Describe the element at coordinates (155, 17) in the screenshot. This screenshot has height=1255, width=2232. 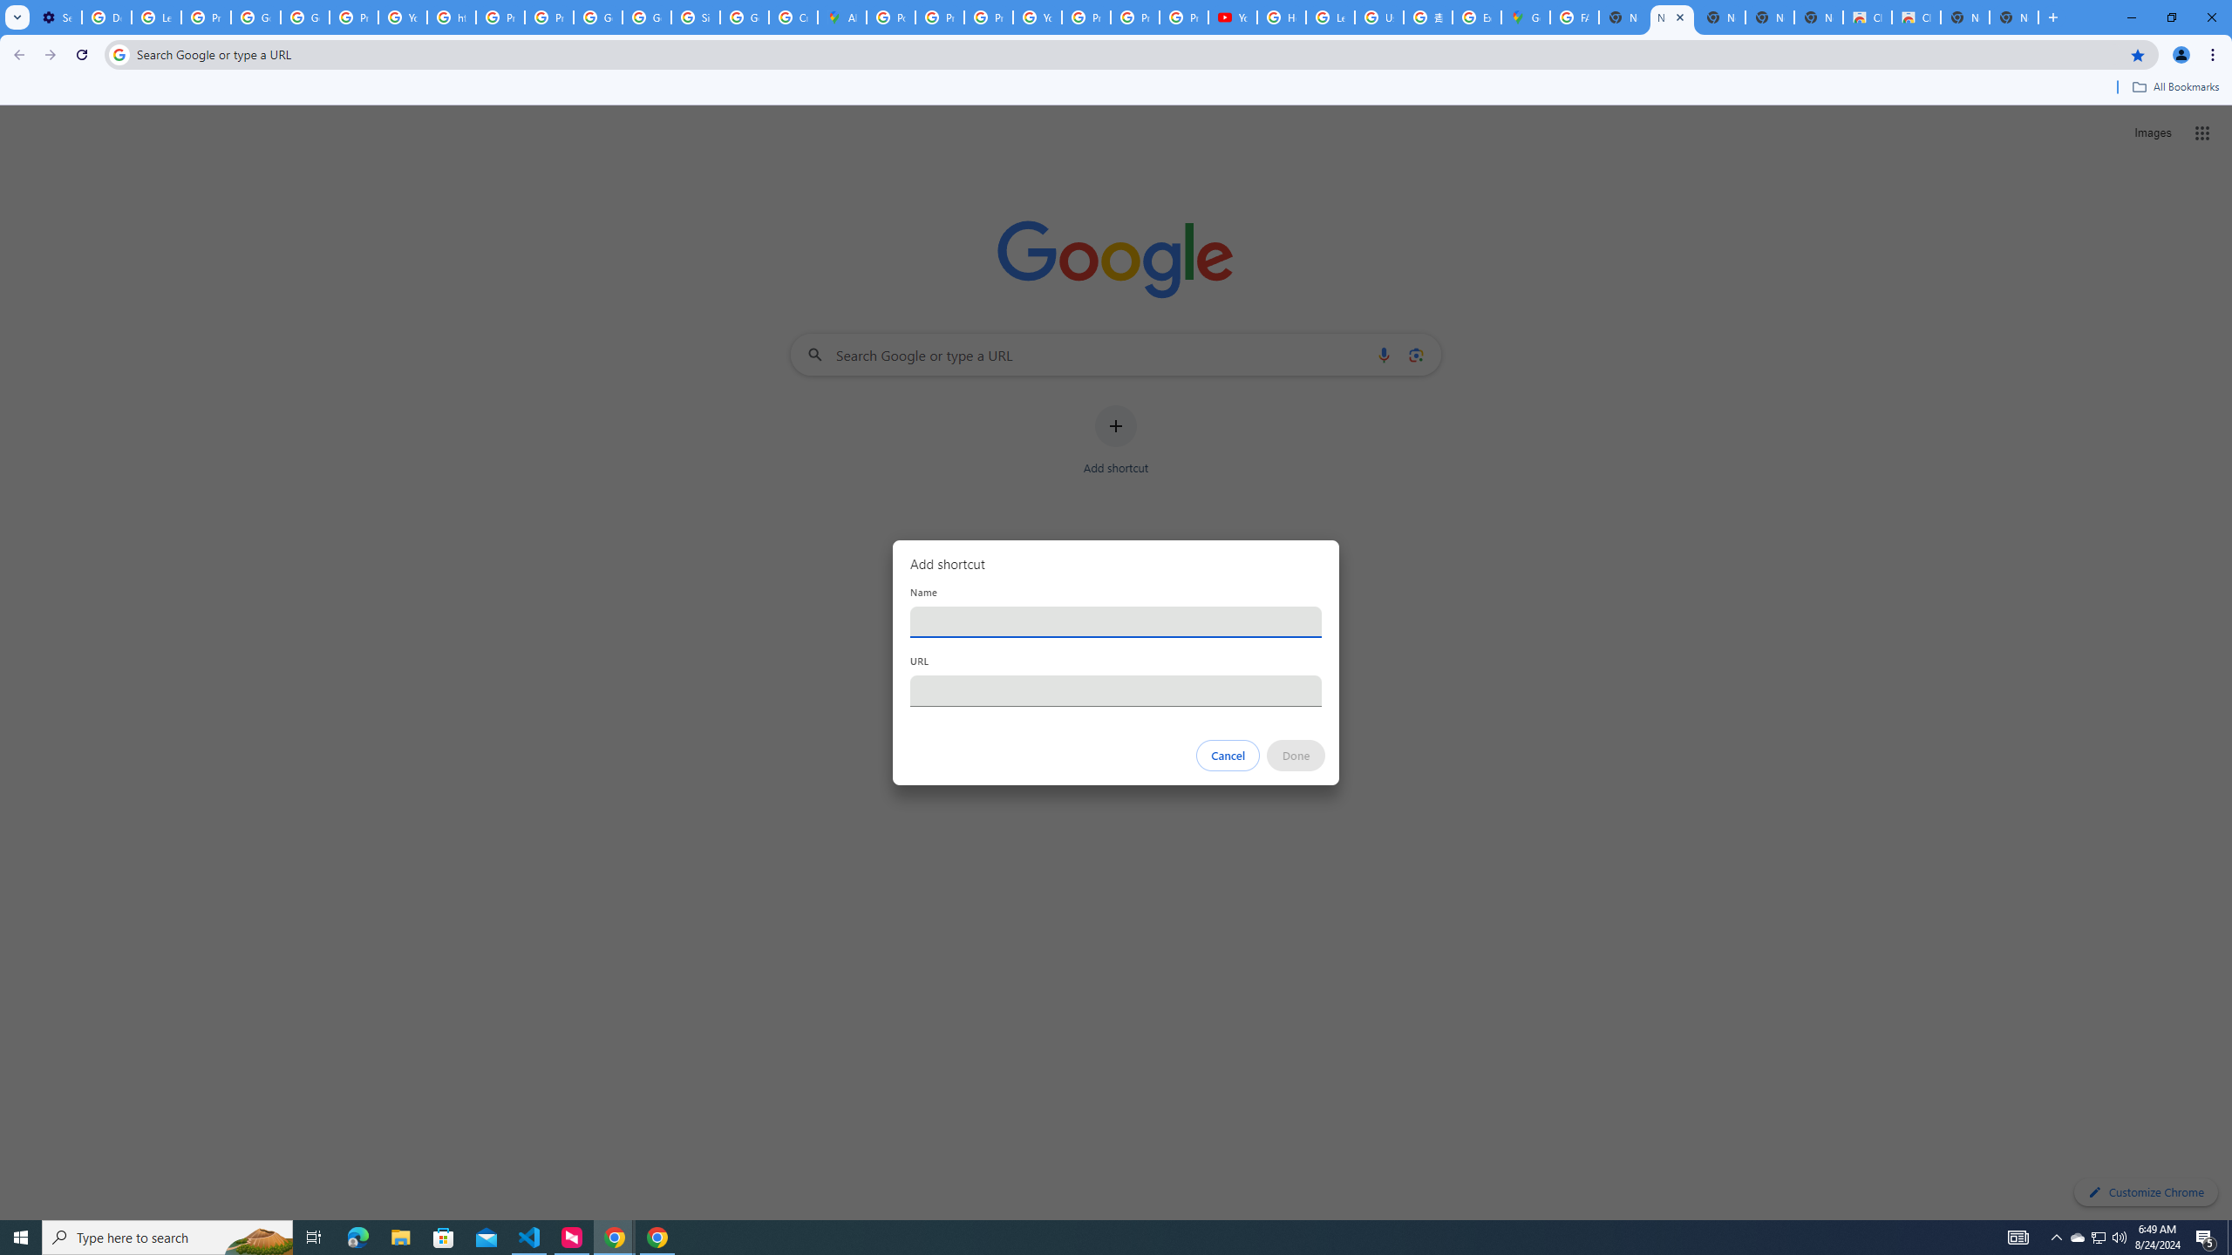
I see `Learn how to find your photos - Google Photos Help` at that location.